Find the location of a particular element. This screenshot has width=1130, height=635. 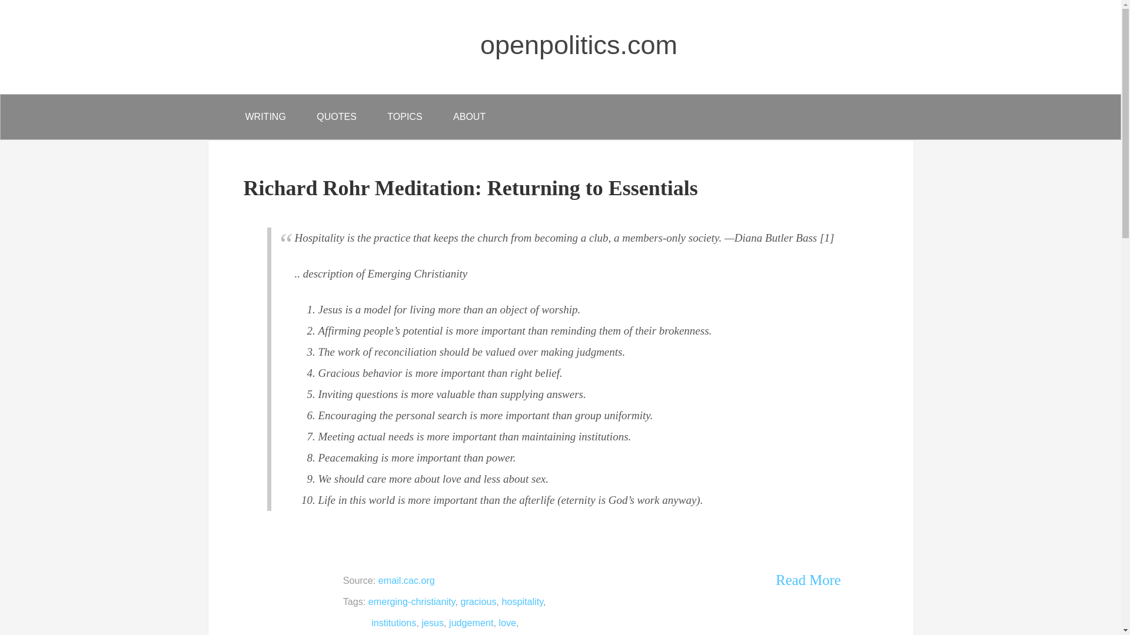

emerging-christianity is located at coordinates (411, 601).